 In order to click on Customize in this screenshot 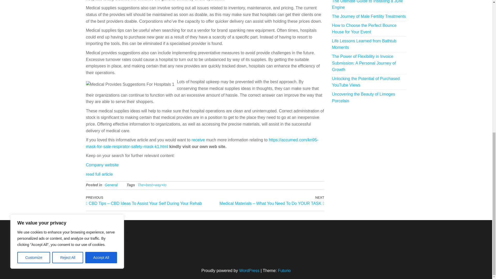, I will do `click(34, 6)`.